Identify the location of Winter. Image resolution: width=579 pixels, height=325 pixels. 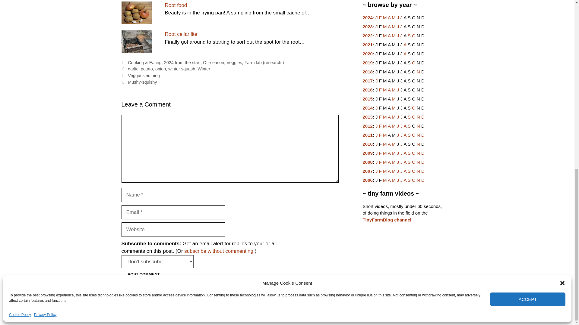
(204, 69).